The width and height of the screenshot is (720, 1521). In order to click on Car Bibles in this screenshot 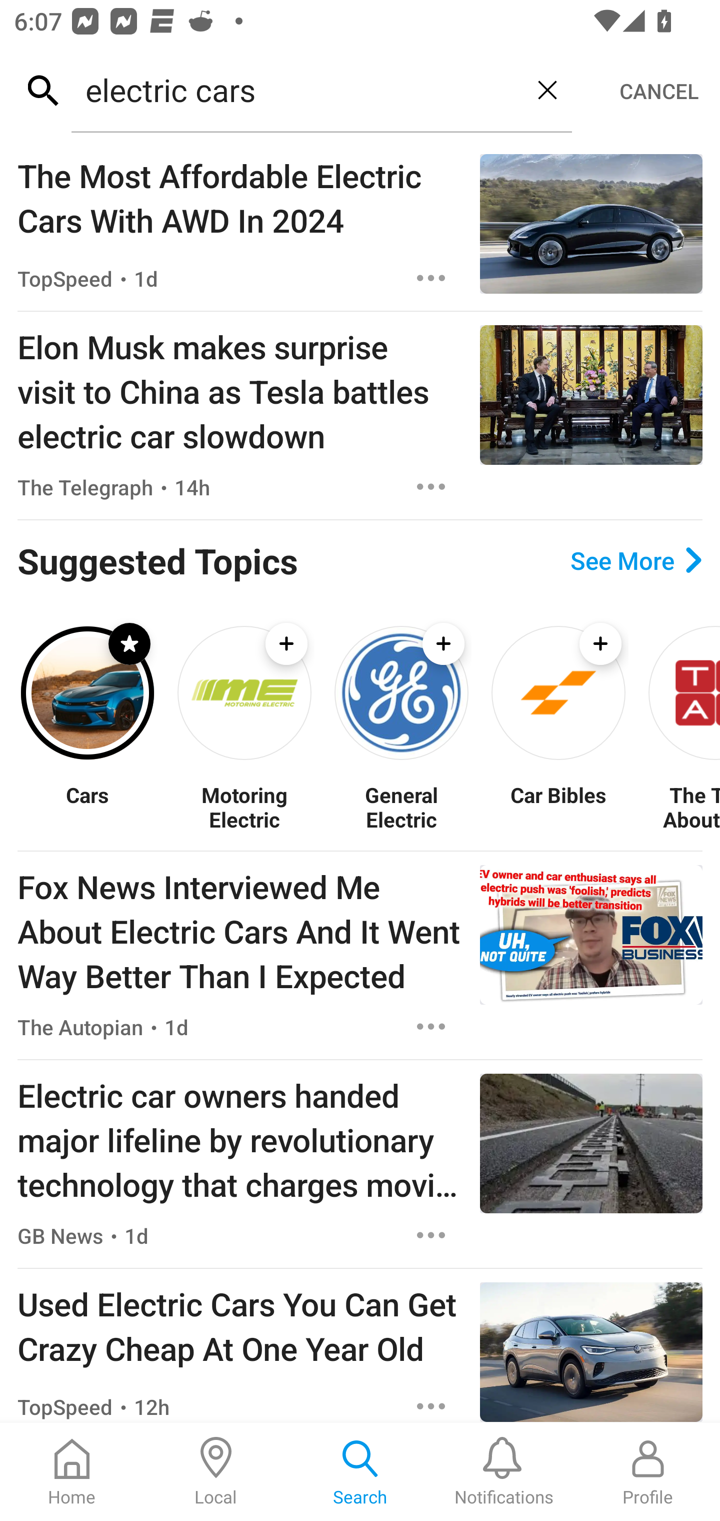, I will do `click(558, 807)`.